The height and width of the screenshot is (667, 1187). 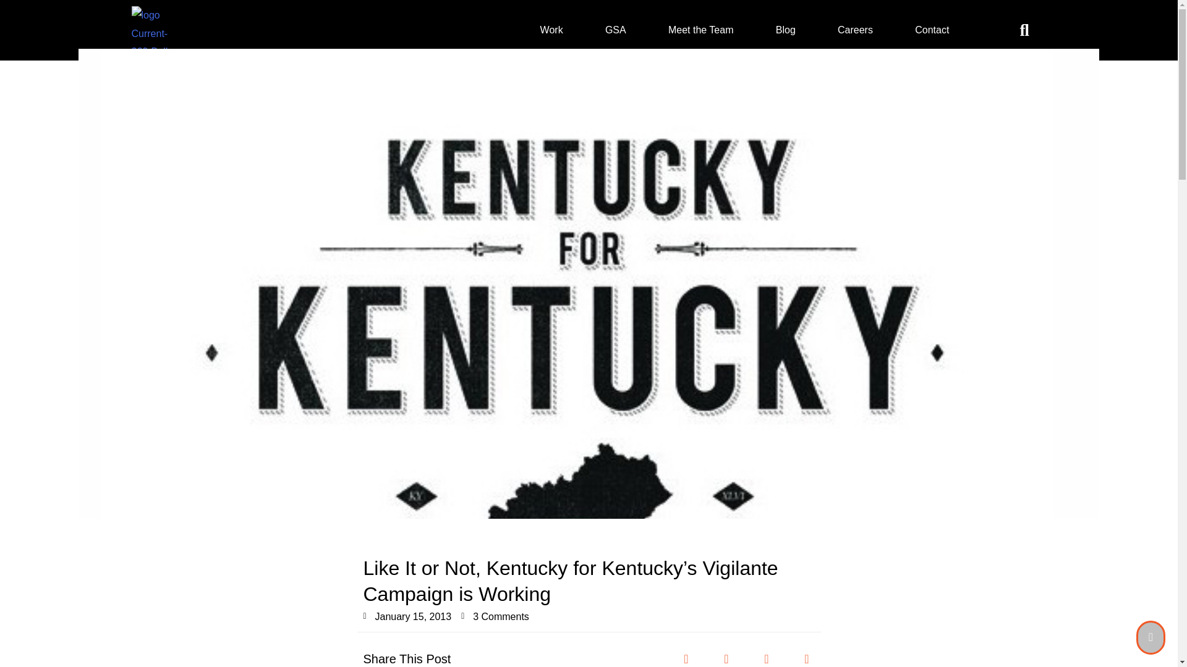 I want to click on Blog, so click(x=785, y=30).